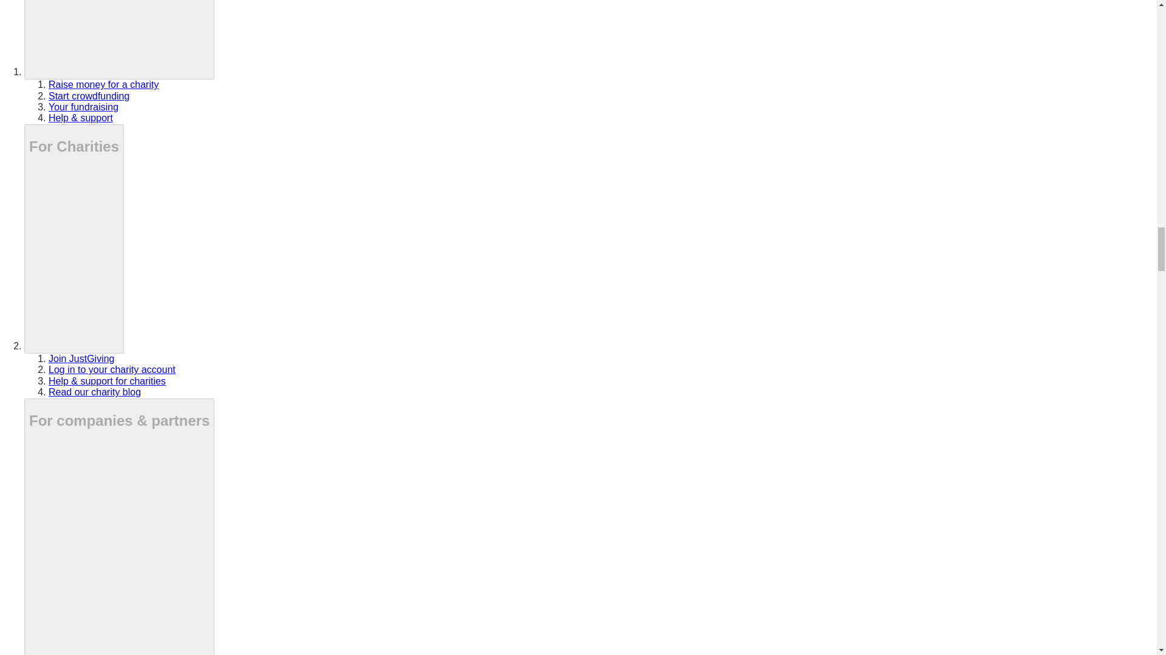 The width and height of the screenshot is (1166, 655). I want to click on Raise money for a charity, so click(103, 84).